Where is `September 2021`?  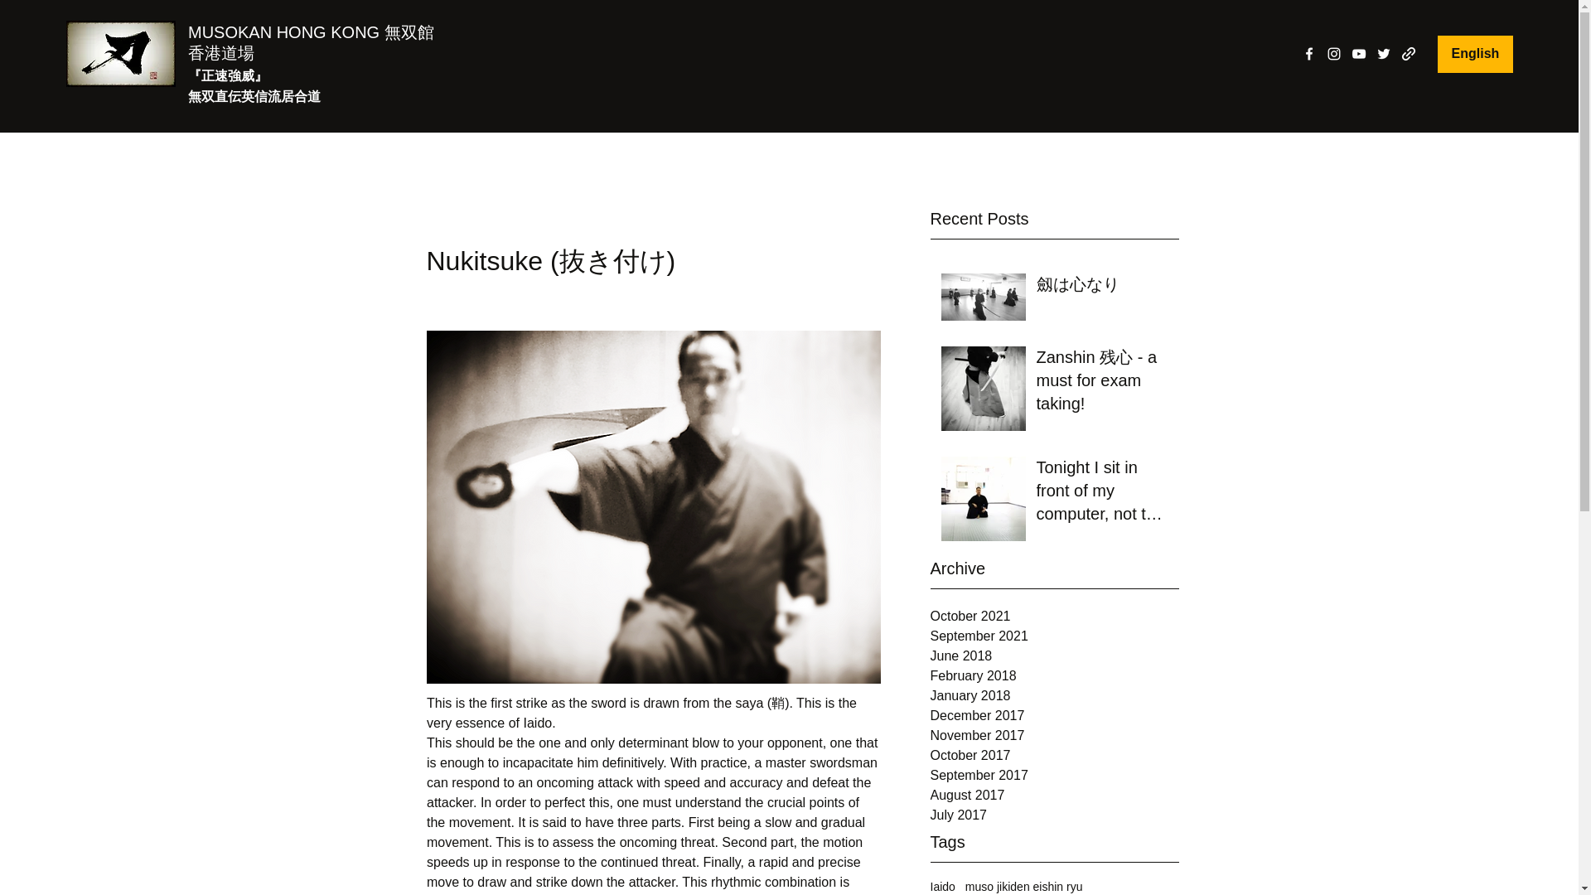 September 2021 is located at coordinates (1054, 636).